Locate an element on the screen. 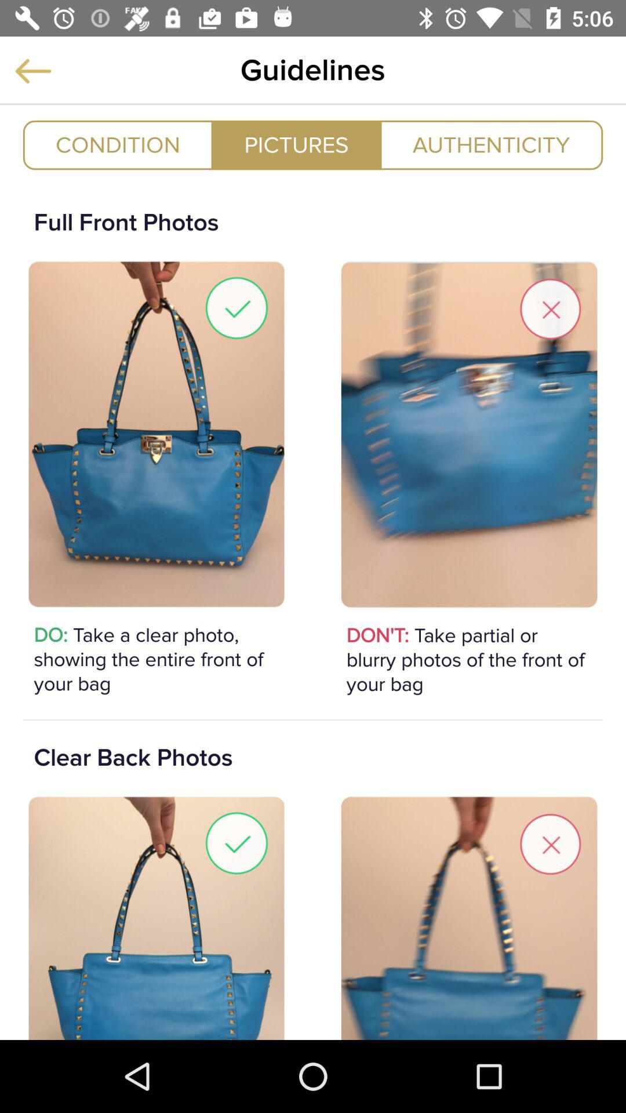 This screenshot has width=626, height=1113. go back is located at coordinates (33, 71).